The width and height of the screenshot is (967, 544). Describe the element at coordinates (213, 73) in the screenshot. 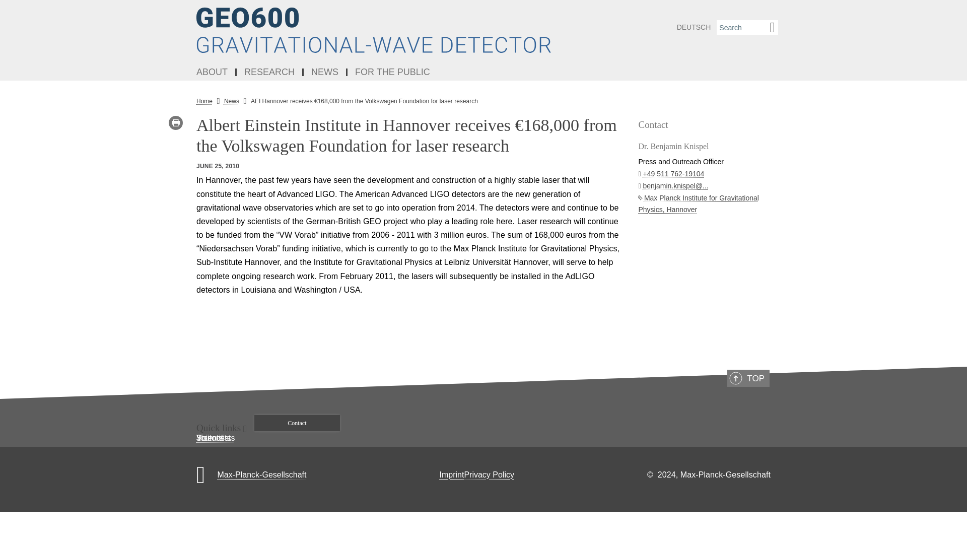

I see `ABOUT` at that location.